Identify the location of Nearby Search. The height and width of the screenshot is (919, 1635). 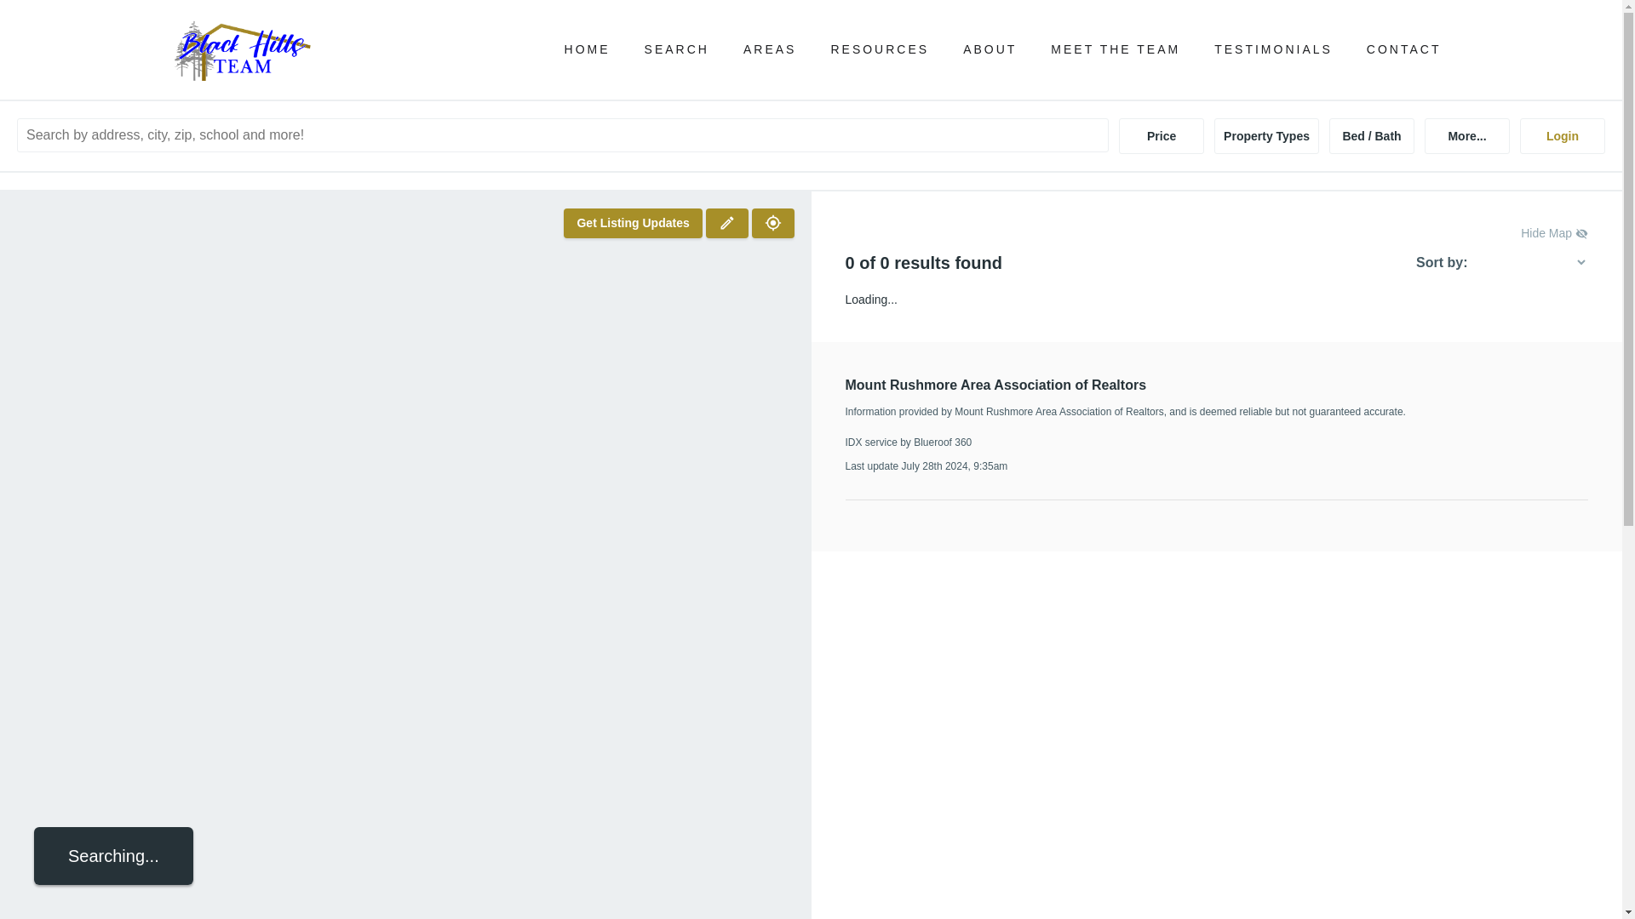
(772, 223).